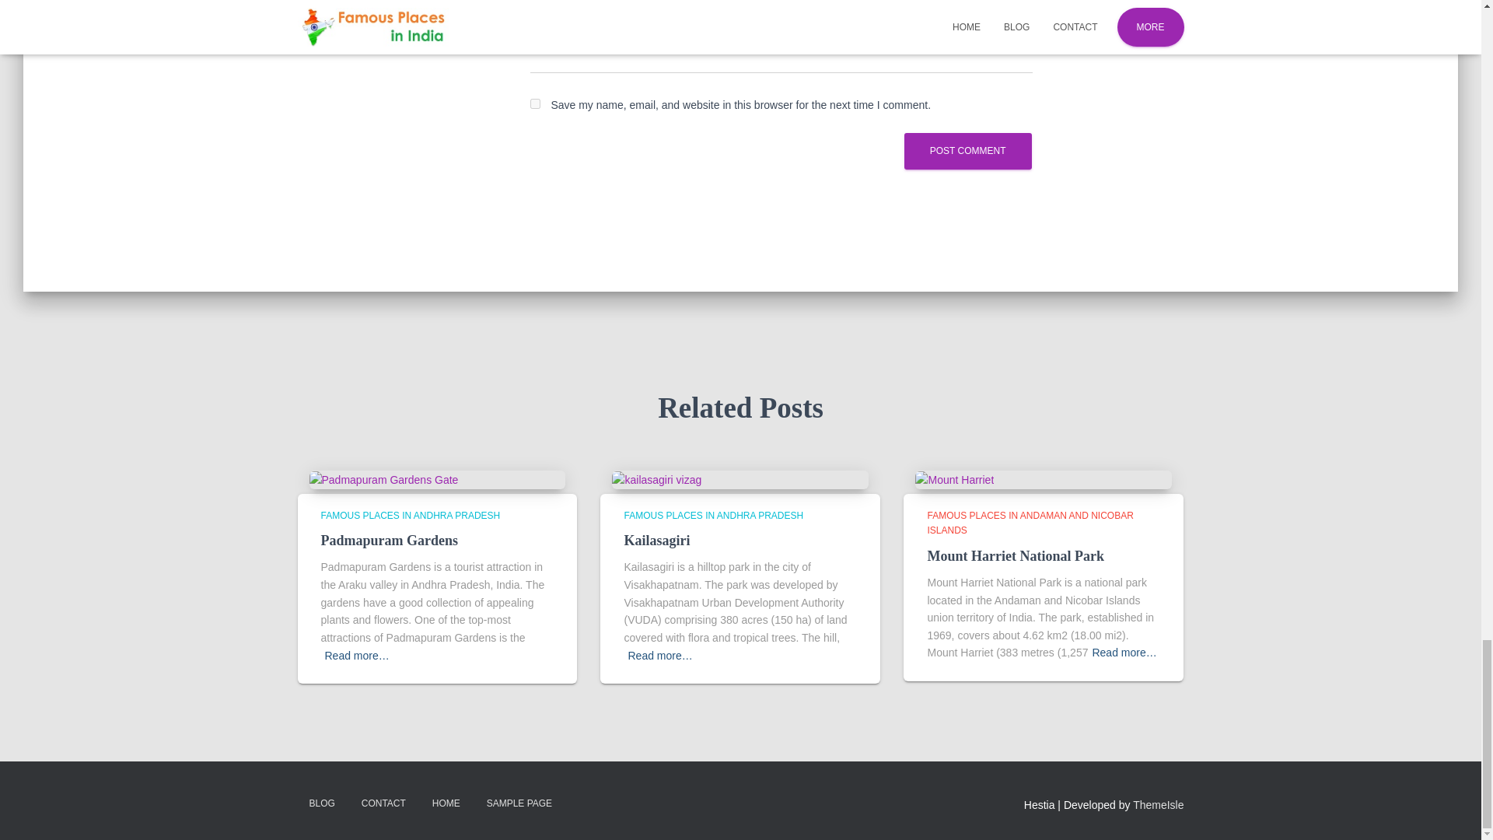 The height and width of the screenshot is (840, 1493). I want to click on Padmapuram Gardens, so click(389, 540).